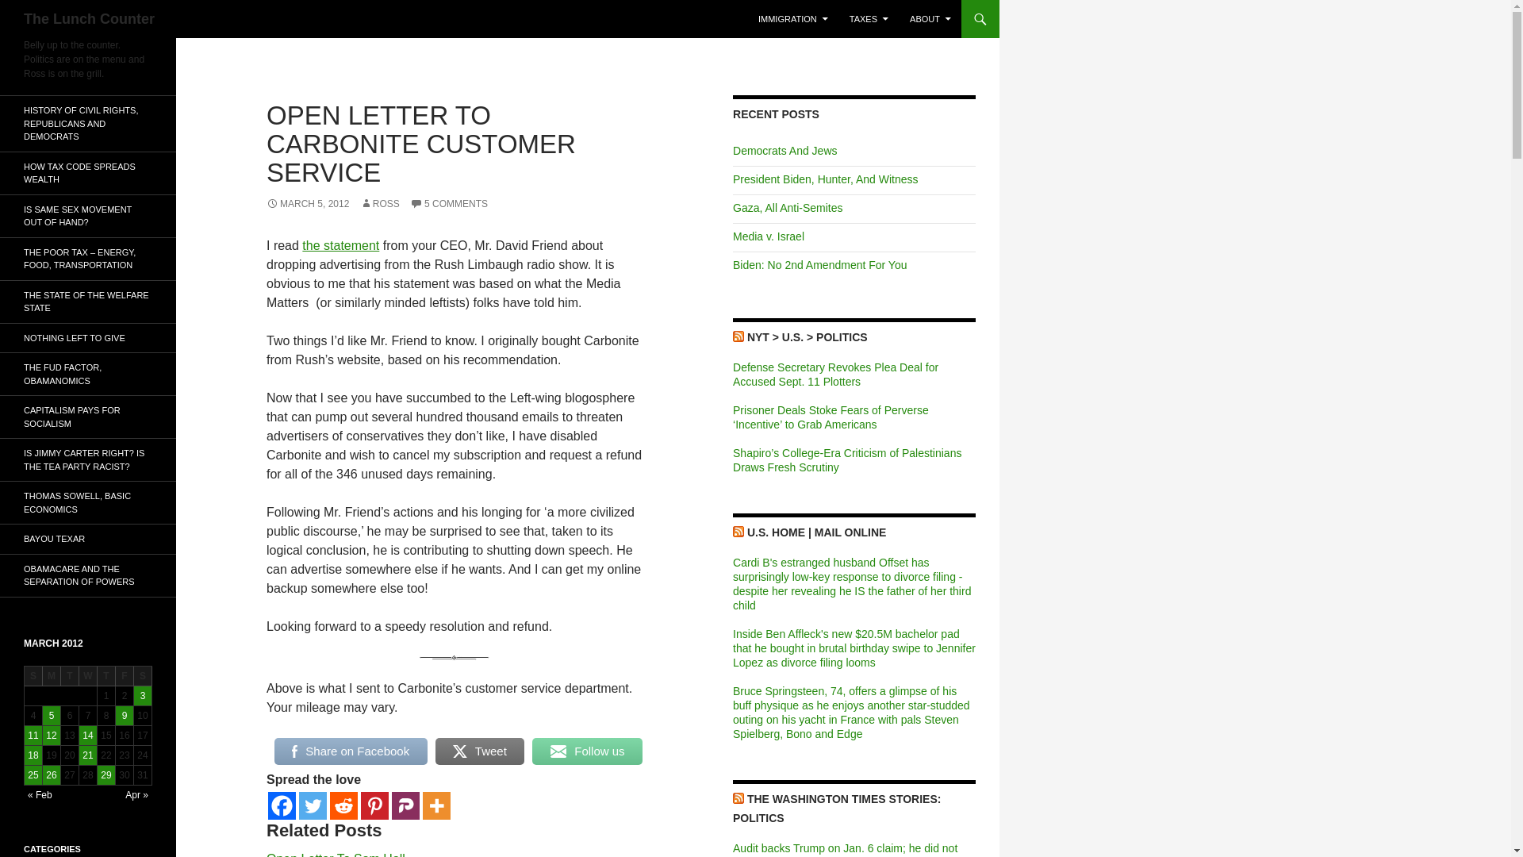 This screenshot has height=857, width=1523. I want to click on the statement, so click(340, 245).